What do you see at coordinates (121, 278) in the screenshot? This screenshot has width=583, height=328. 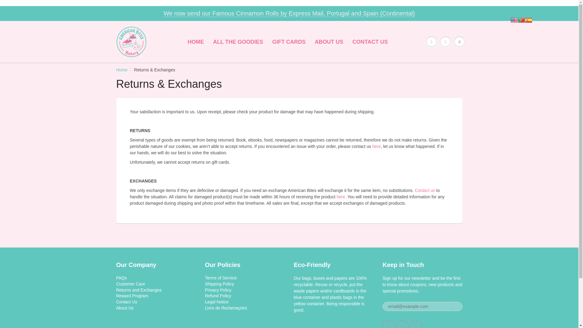 I see `FAQs` at bounding box center [121, 278].